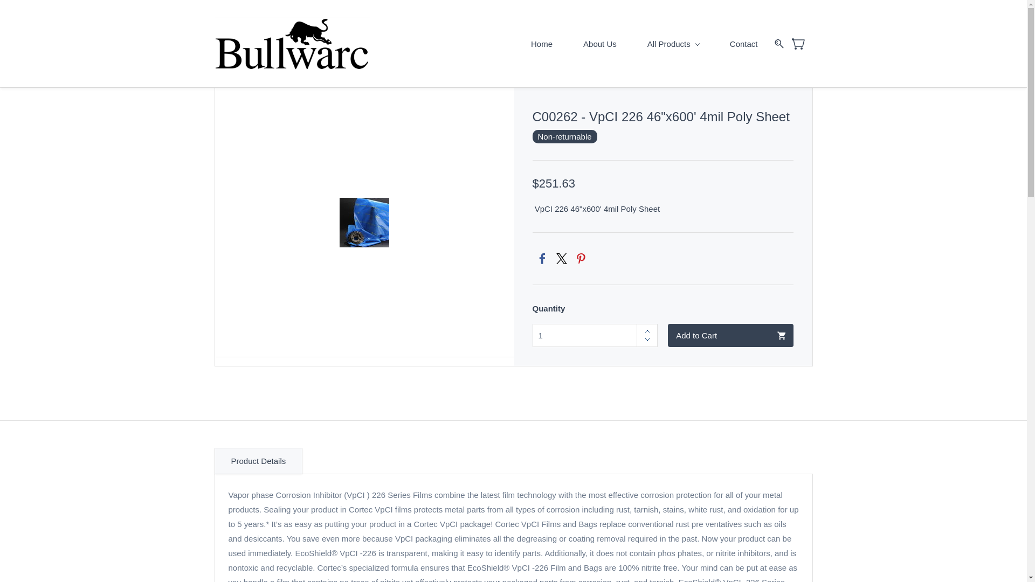 This screenshot has height=582, width=1035. I want to click on Home, so click(541, 44).